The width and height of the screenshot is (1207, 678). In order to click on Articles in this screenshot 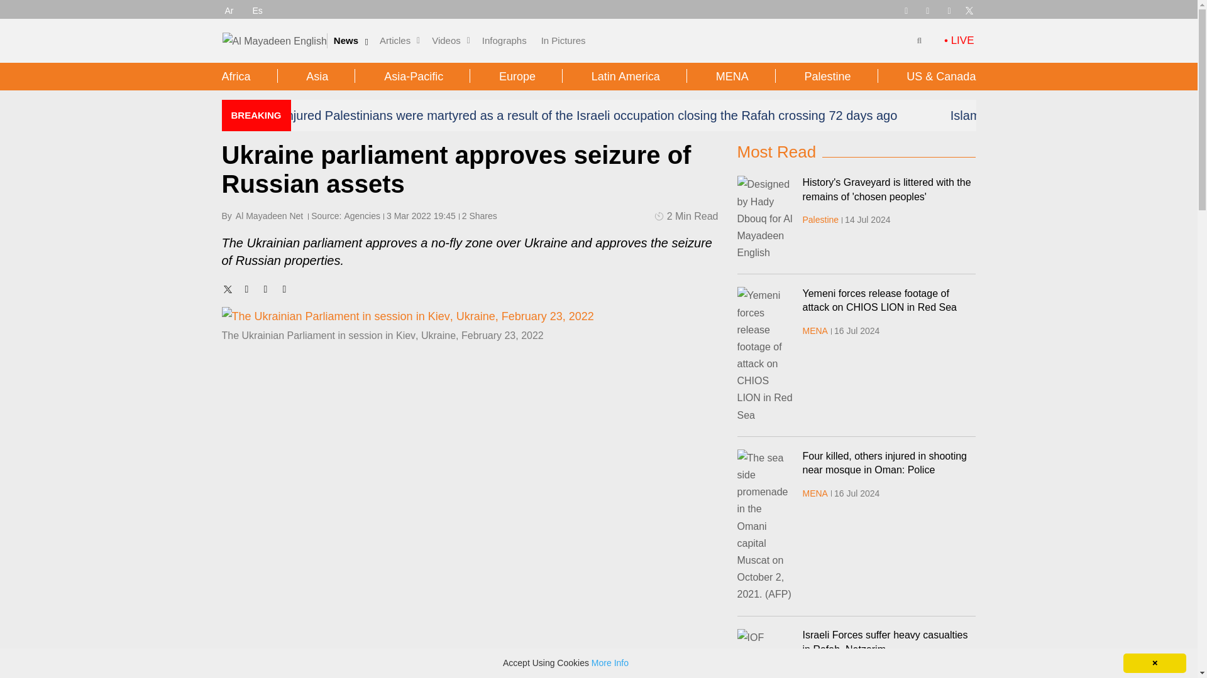, I will do `click(395, 40)`.